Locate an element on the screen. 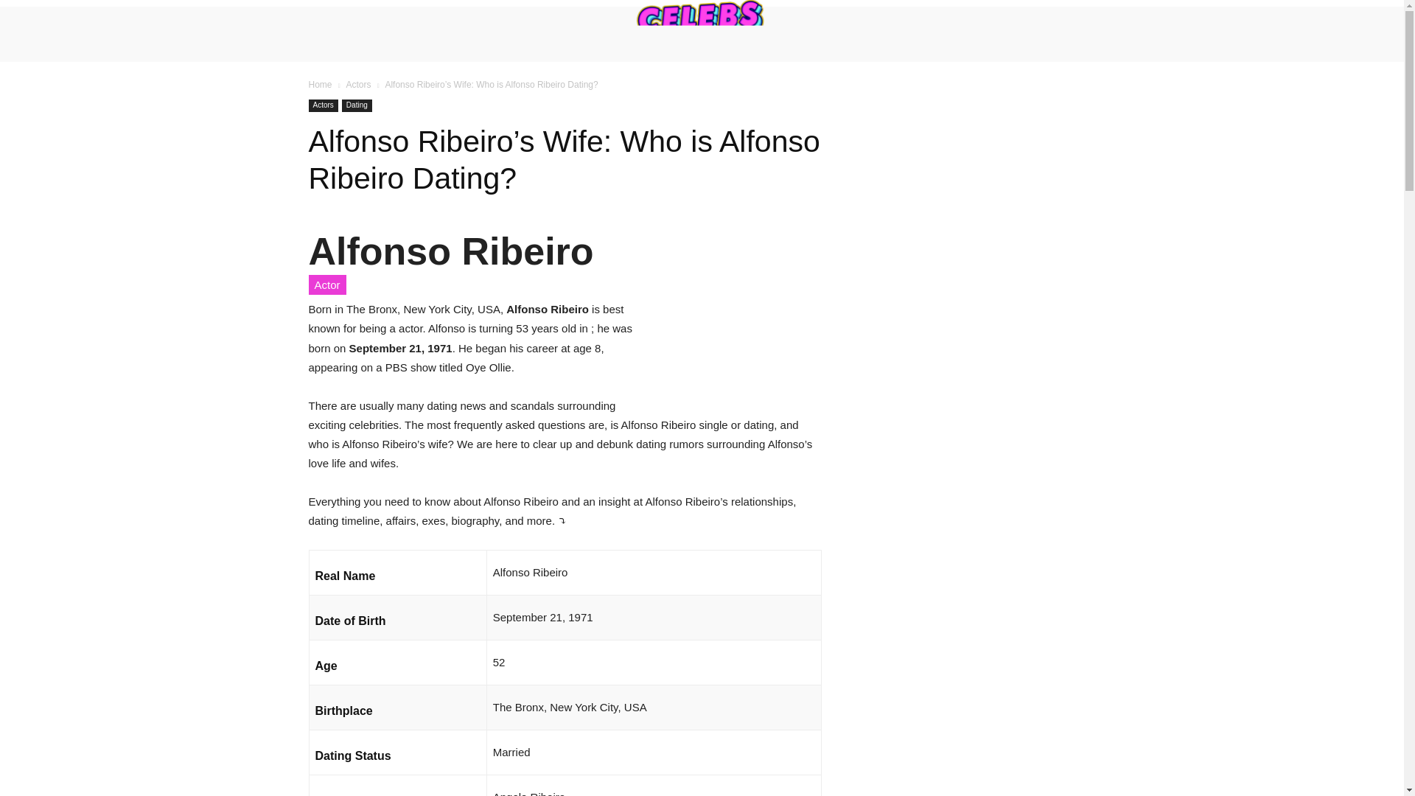  Home is located at coordinates (320, 85).